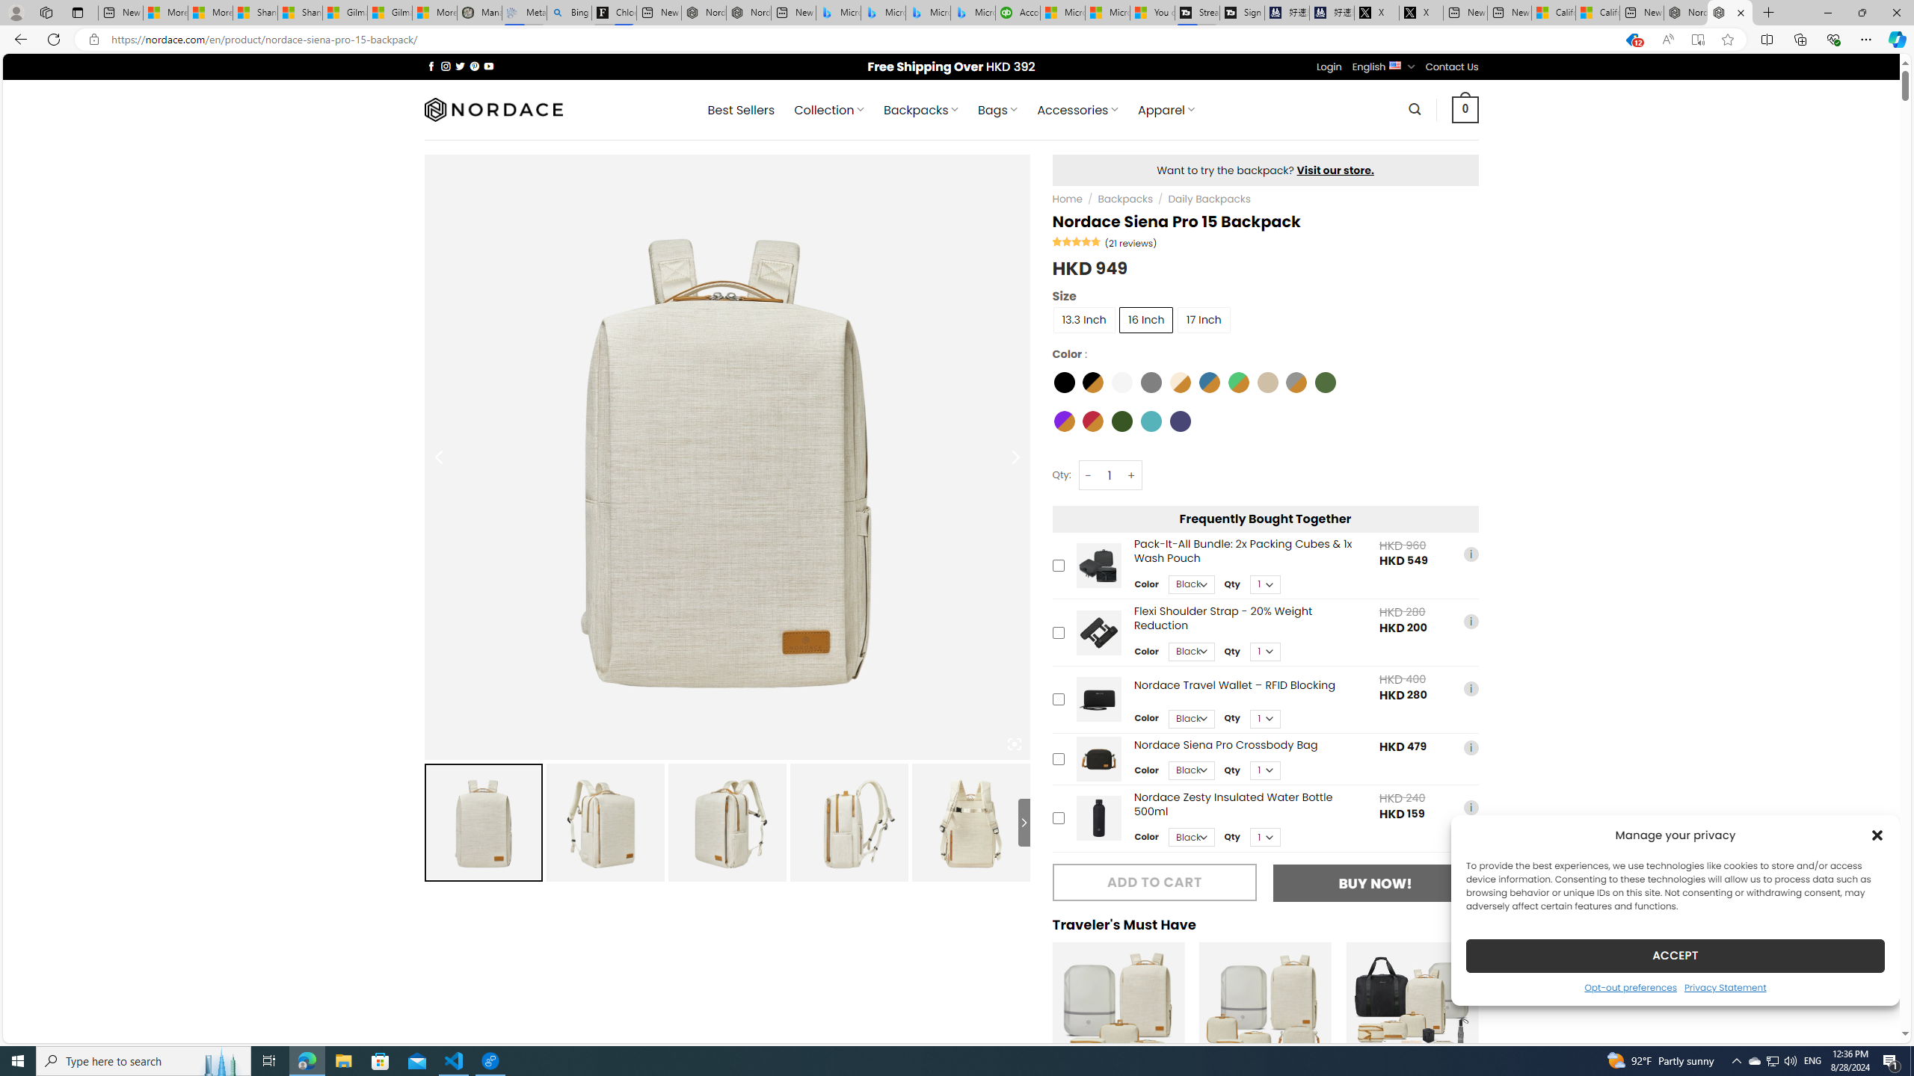 The height and width of the screenshot is (1076, 1914). What do you see at coordinates (742, 110) in the screenshot?
I see `  Best Sellers` at bounding box center [742, 110].